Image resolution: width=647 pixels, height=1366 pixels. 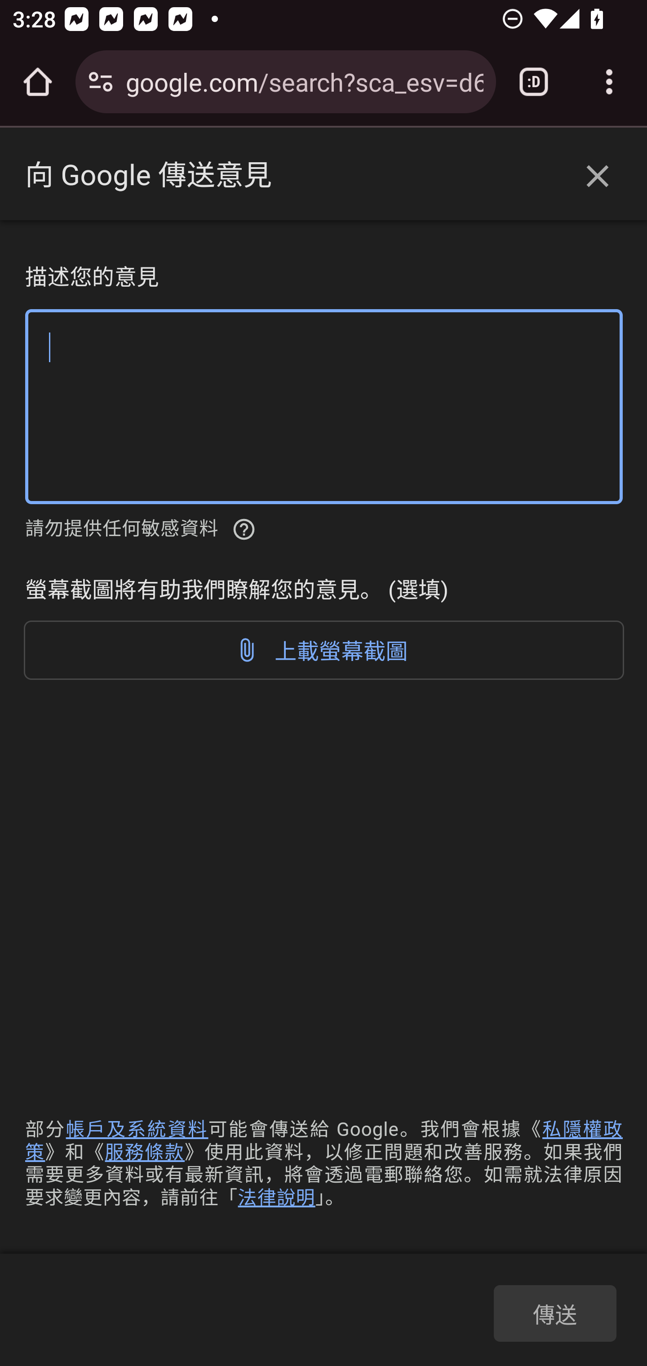 What do you see at coordinates (101, 82) in the screenshot?
I see `Connection is secure` at bounding box center [101, 82].